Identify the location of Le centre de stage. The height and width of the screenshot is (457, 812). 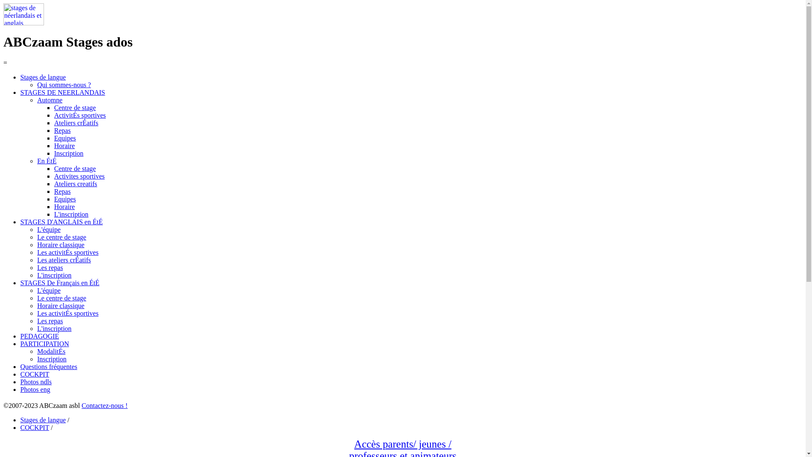
(62, 237).